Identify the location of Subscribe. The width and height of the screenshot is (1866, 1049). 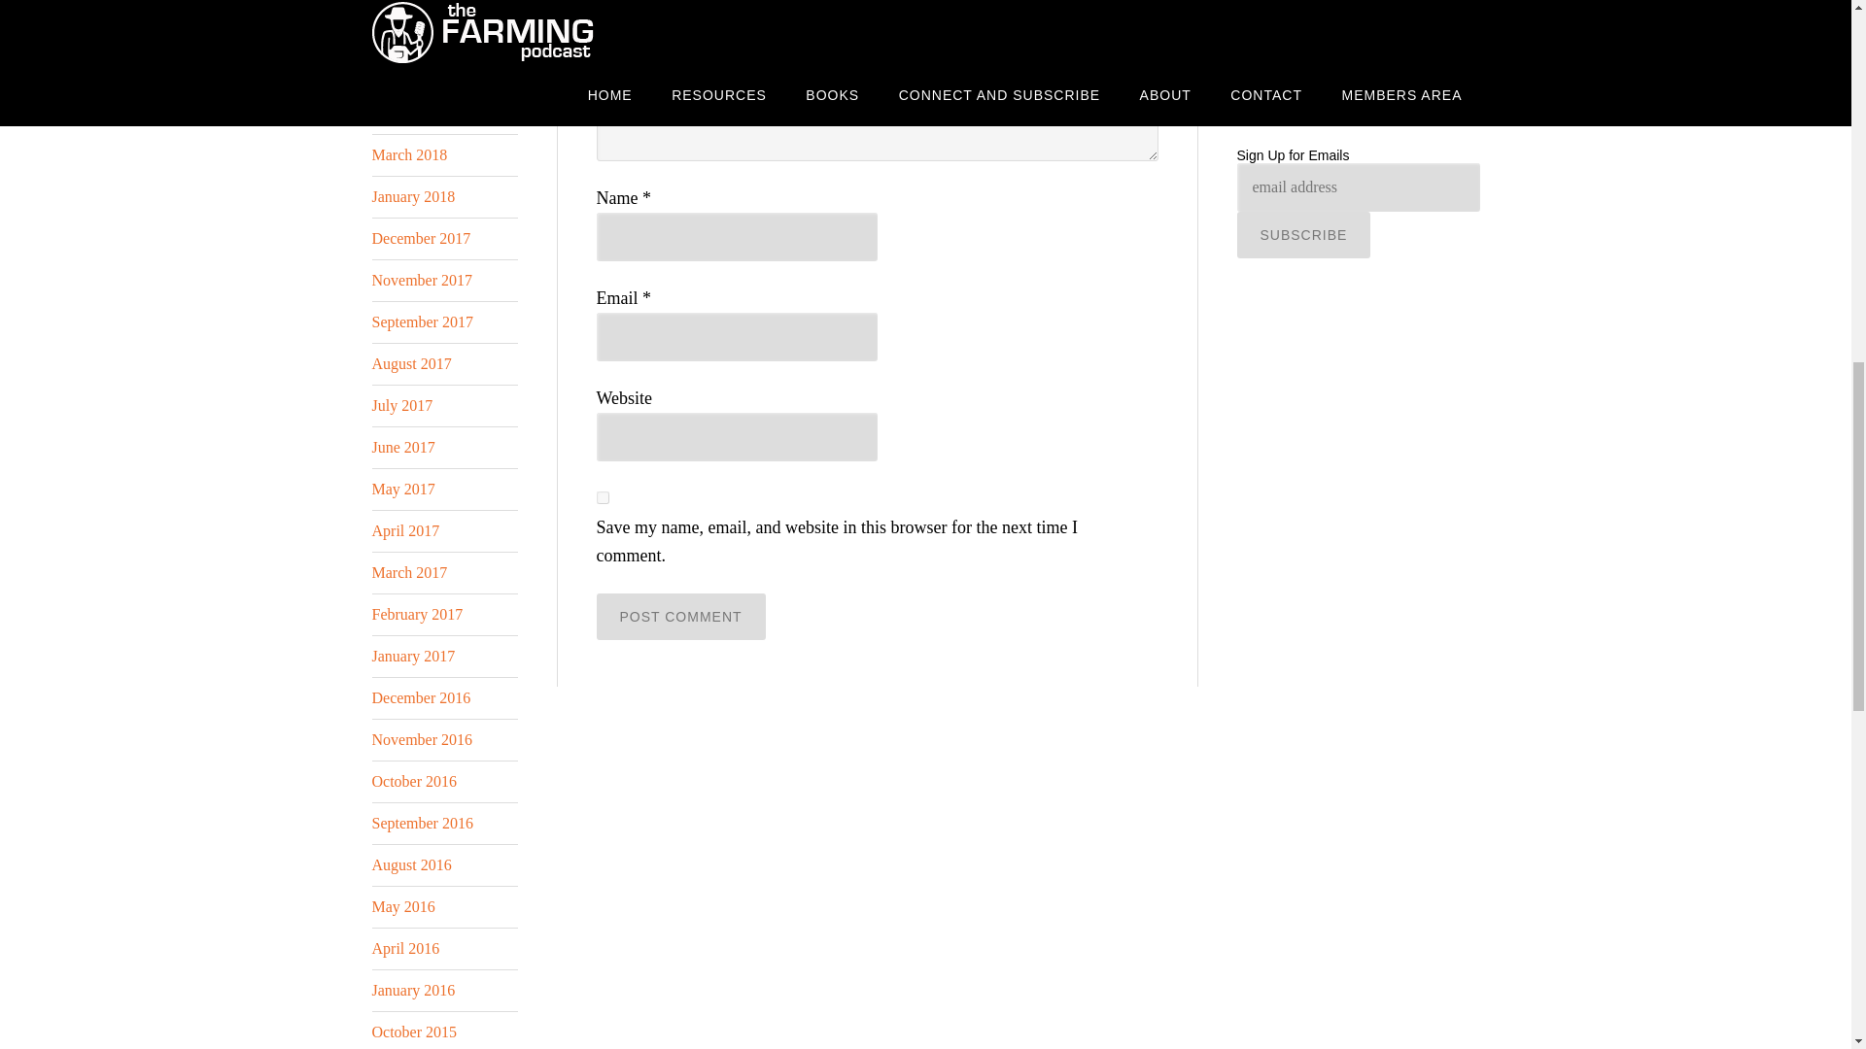
(1302, 235).